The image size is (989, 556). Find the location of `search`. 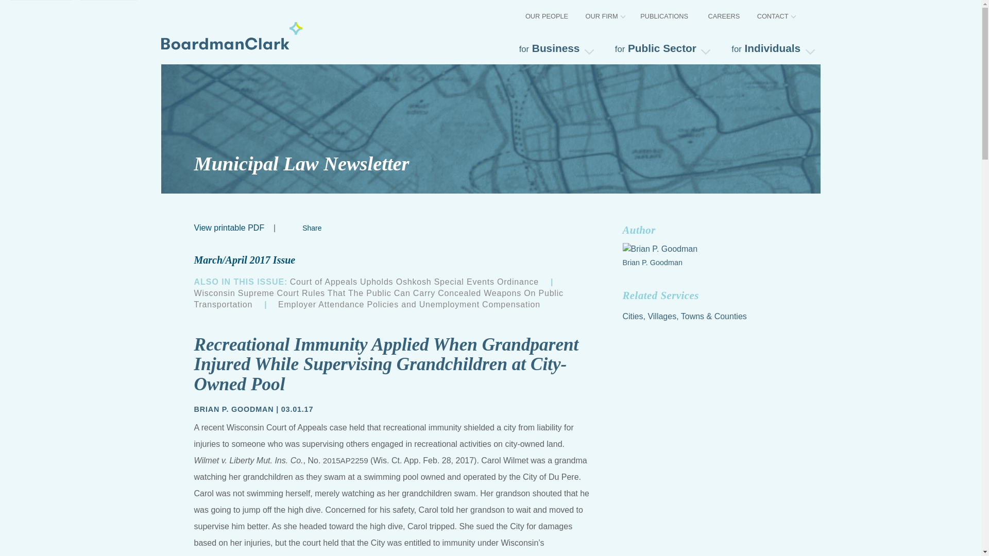

search is located at coordinates (810, 14).